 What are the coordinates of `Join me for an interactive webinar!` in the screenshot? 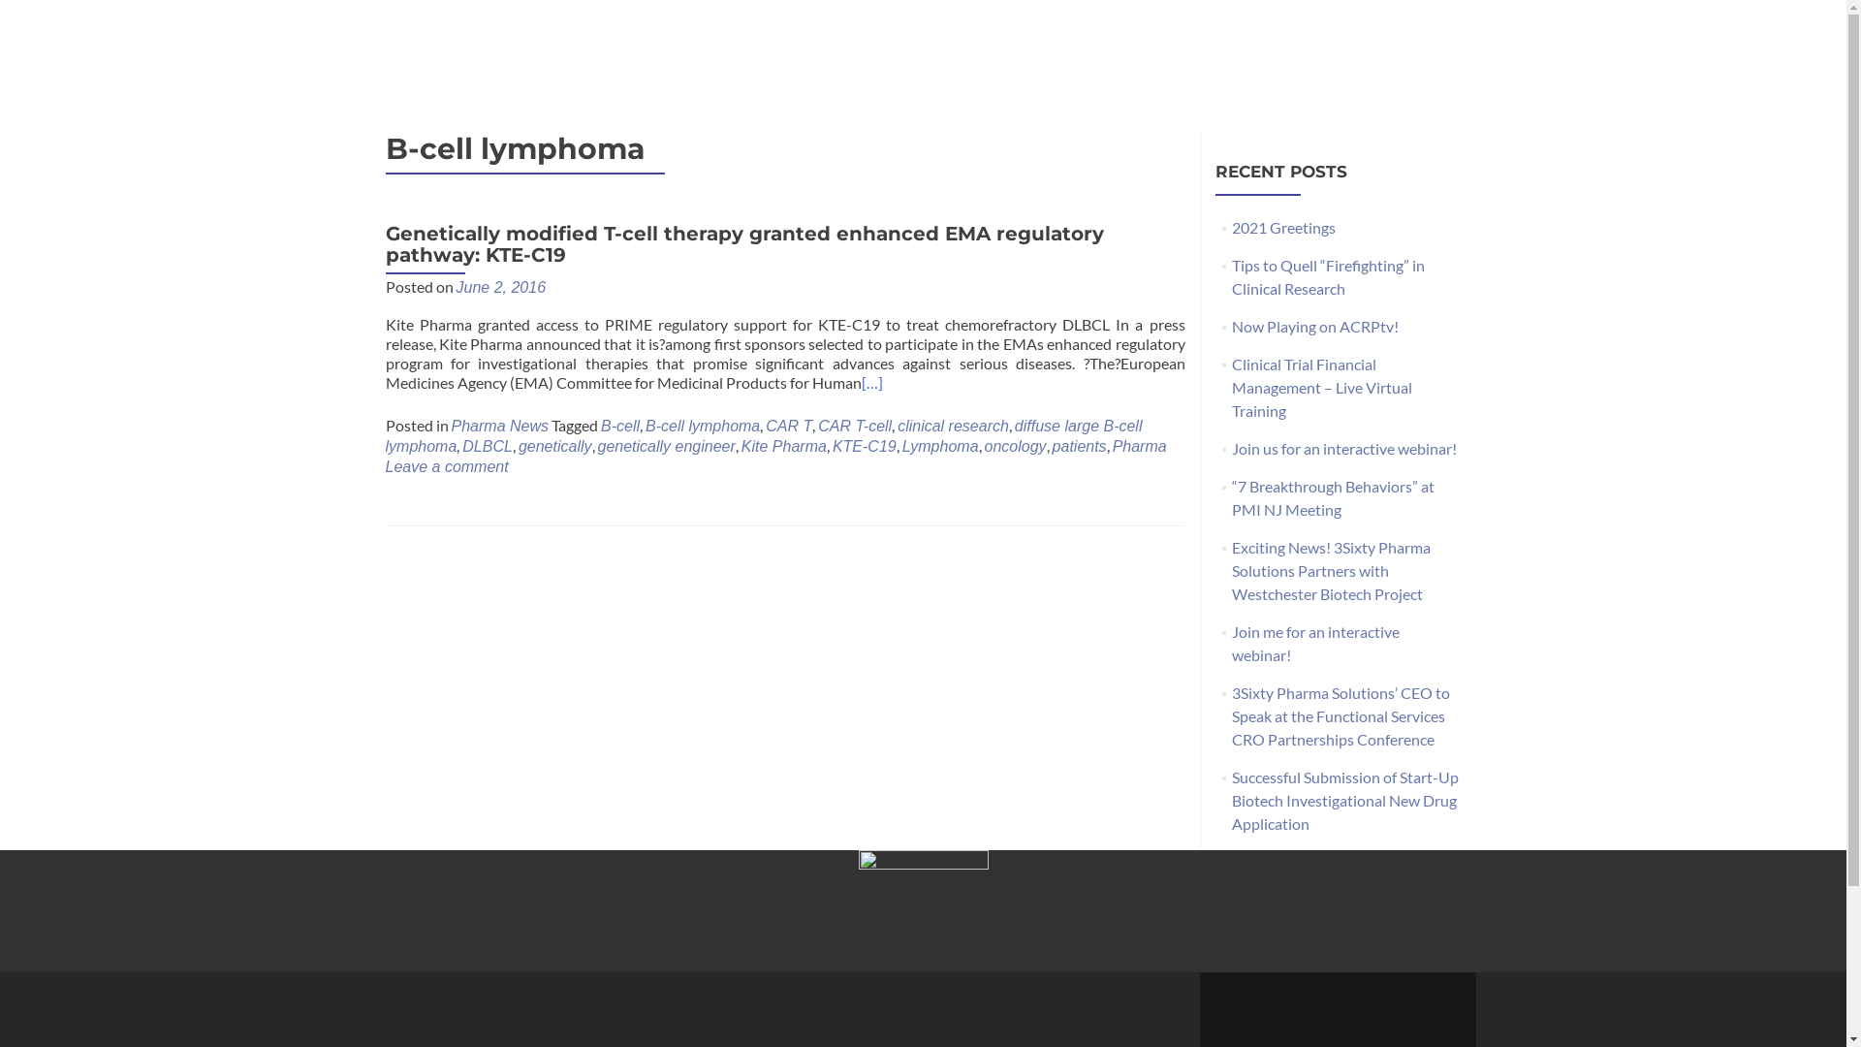 It's located at (1316, 644).